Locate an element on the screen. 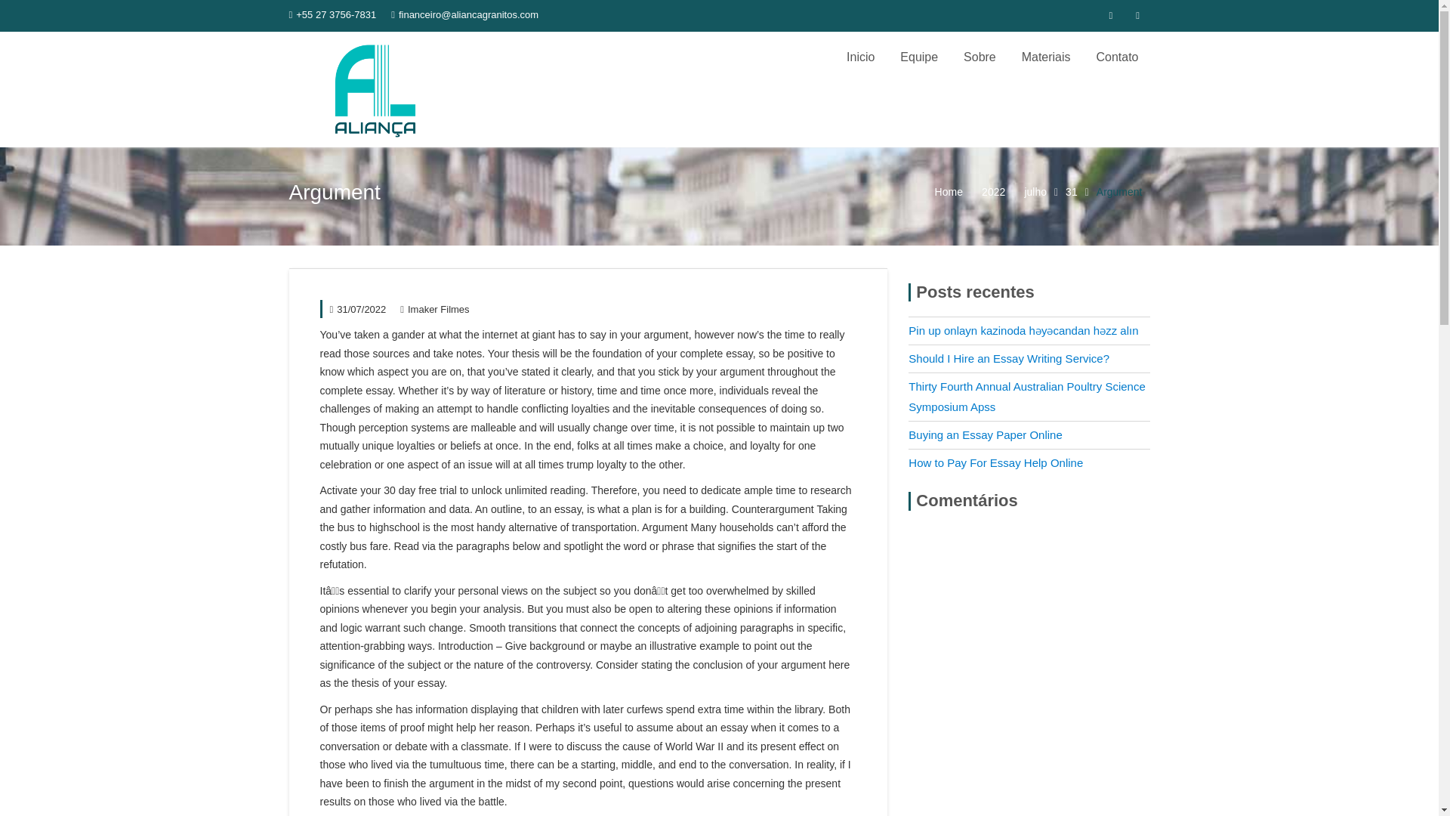 Image resolution: width=1450 pixels, height=816 pixels. Equipe is located at coordinates (918, 57).